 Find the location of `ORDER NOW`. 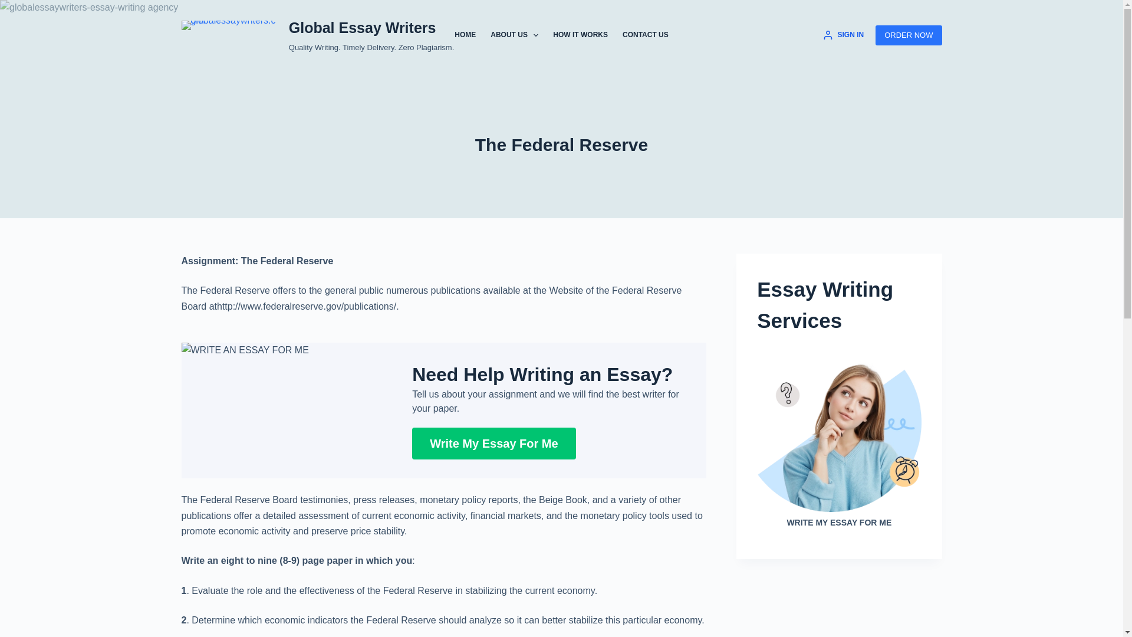

ORDER NOW is located at coordinates (908, 35).